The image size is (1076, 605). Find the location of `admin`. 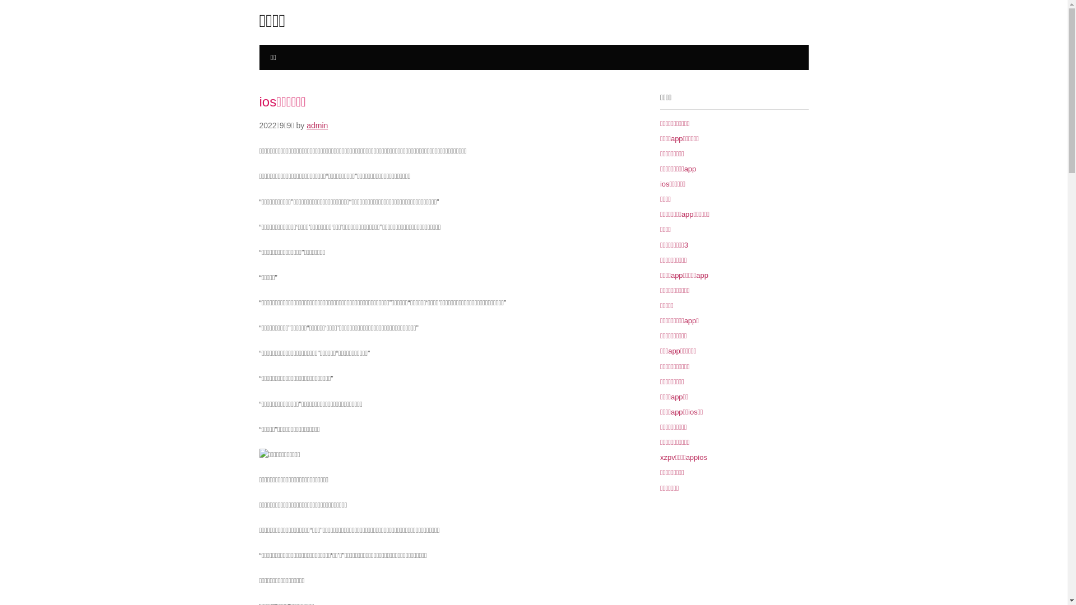

admin is located at coordinates (317, 125).